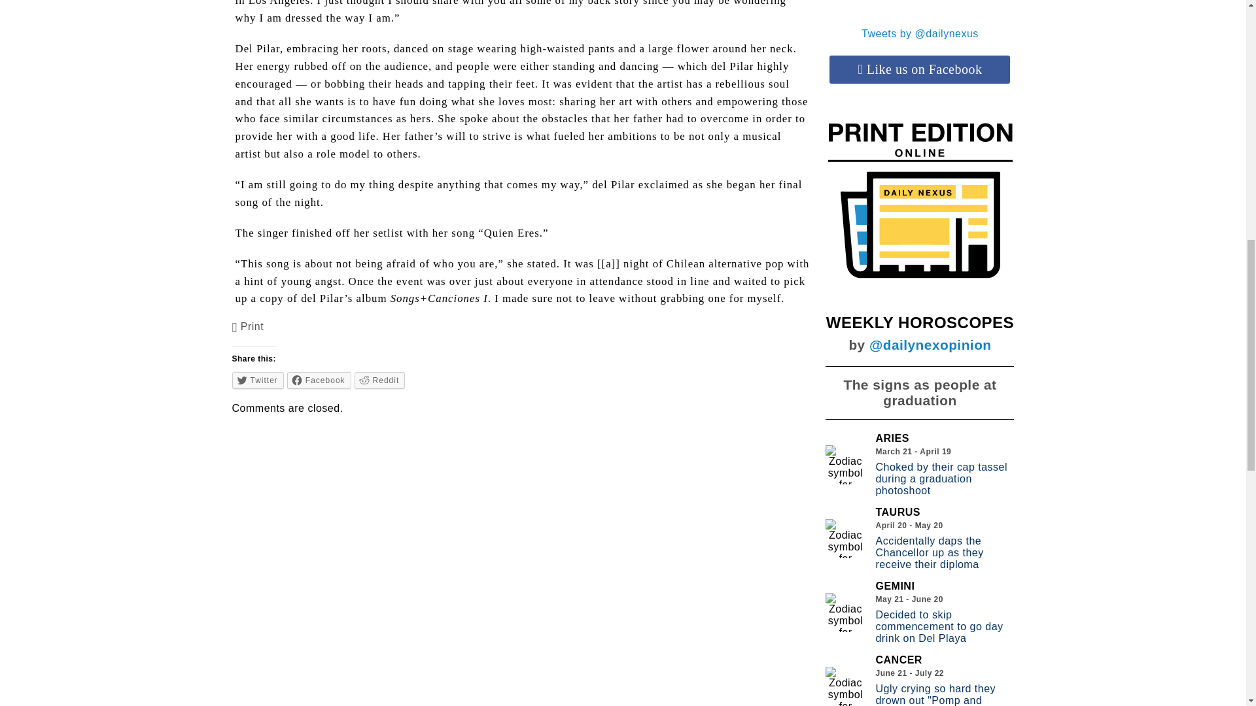 This screenshot has width=1256, height=706. Describe the element at coordinates (319, 380) in the screenshot. I see `Click to share on Facebook` at that location.